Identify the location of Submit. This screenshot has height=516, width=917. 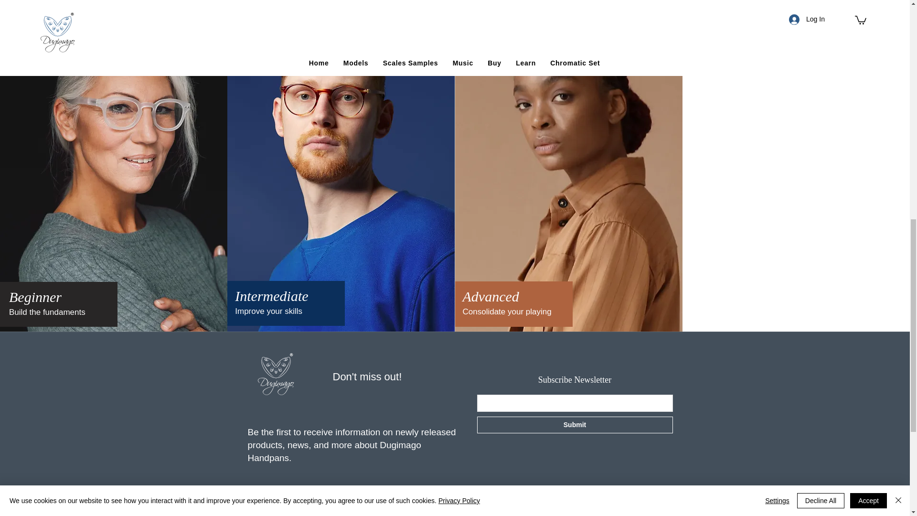
(574, 425).